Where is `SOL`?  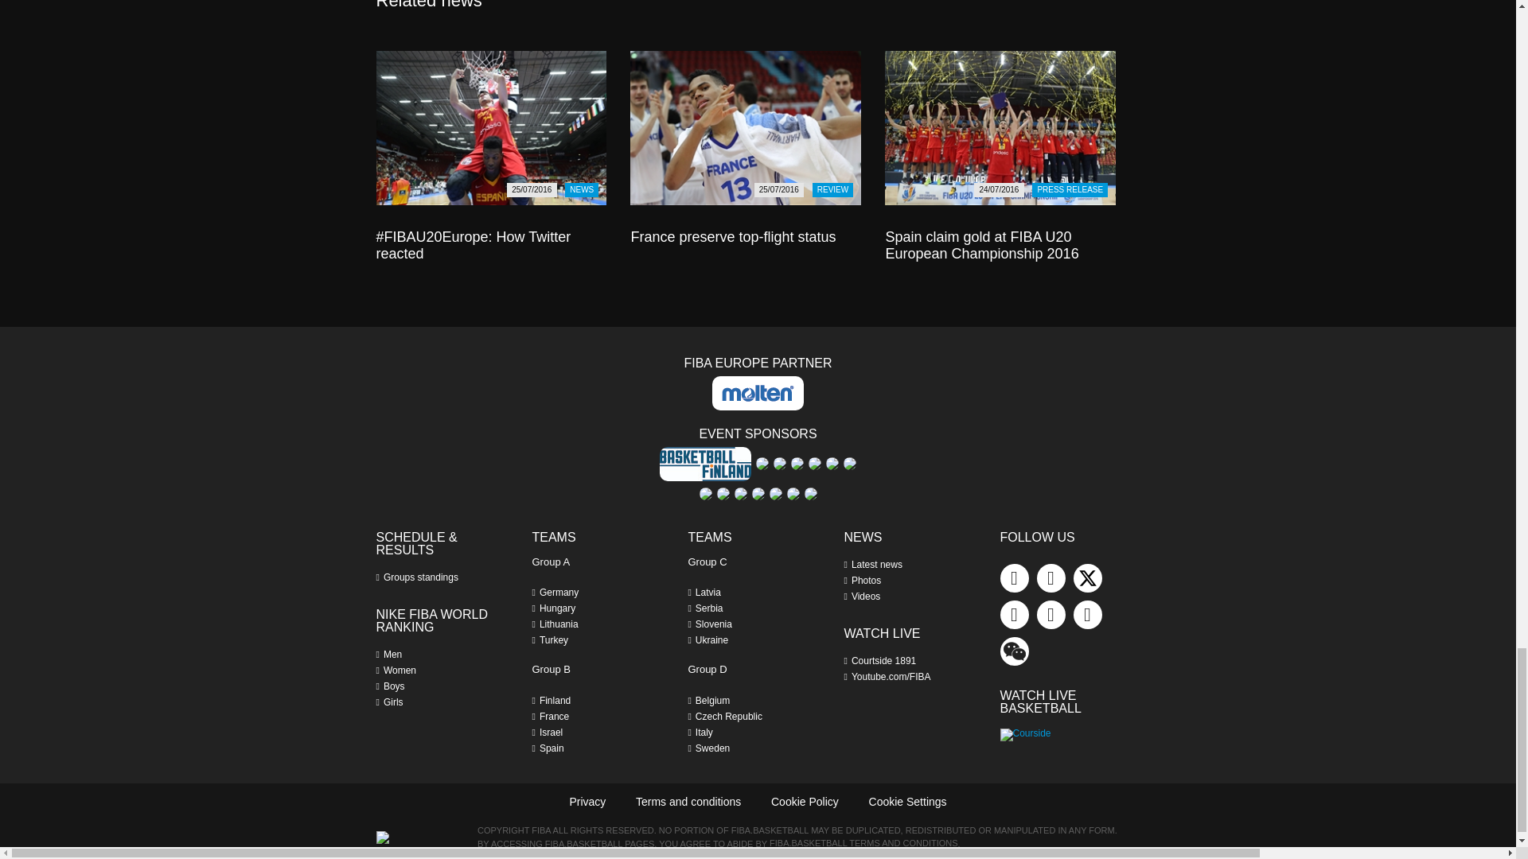
SOL is located at coordinates (758, 493).